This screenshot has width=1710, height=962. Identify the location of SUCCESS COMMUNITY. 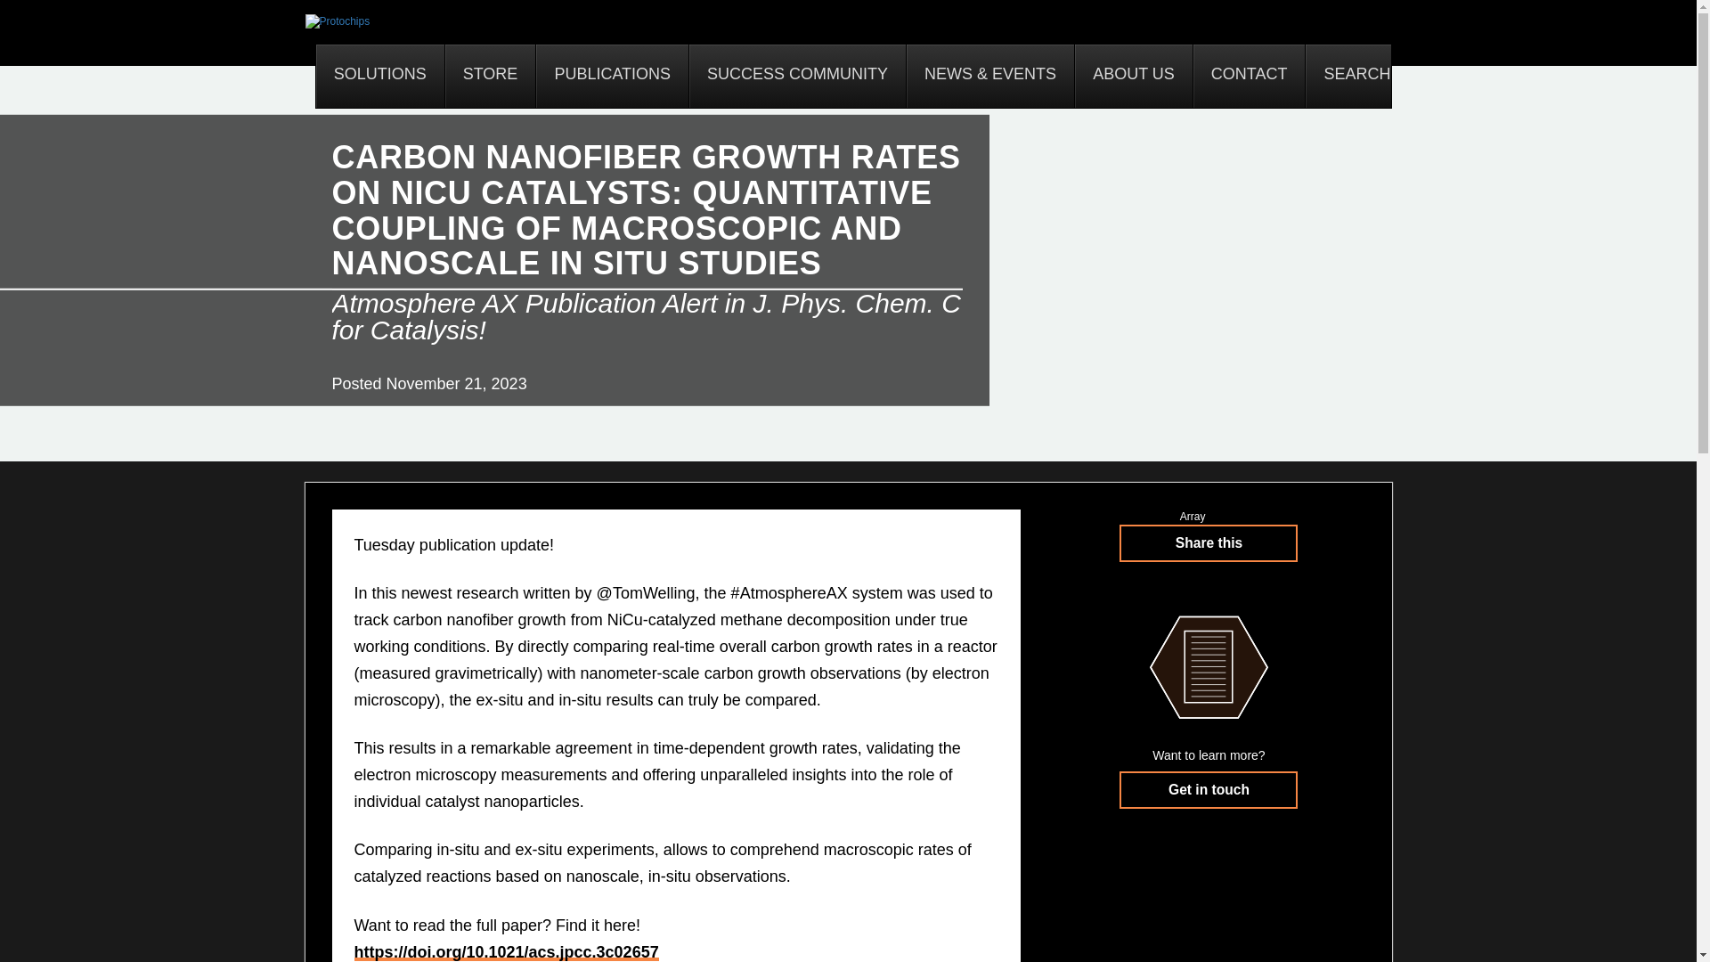
(797, 75).